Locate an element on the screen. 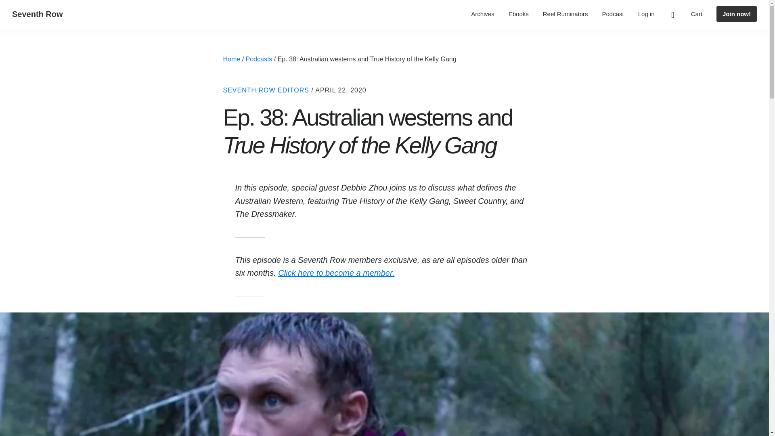  Log in is located at coordinates (647, 14).